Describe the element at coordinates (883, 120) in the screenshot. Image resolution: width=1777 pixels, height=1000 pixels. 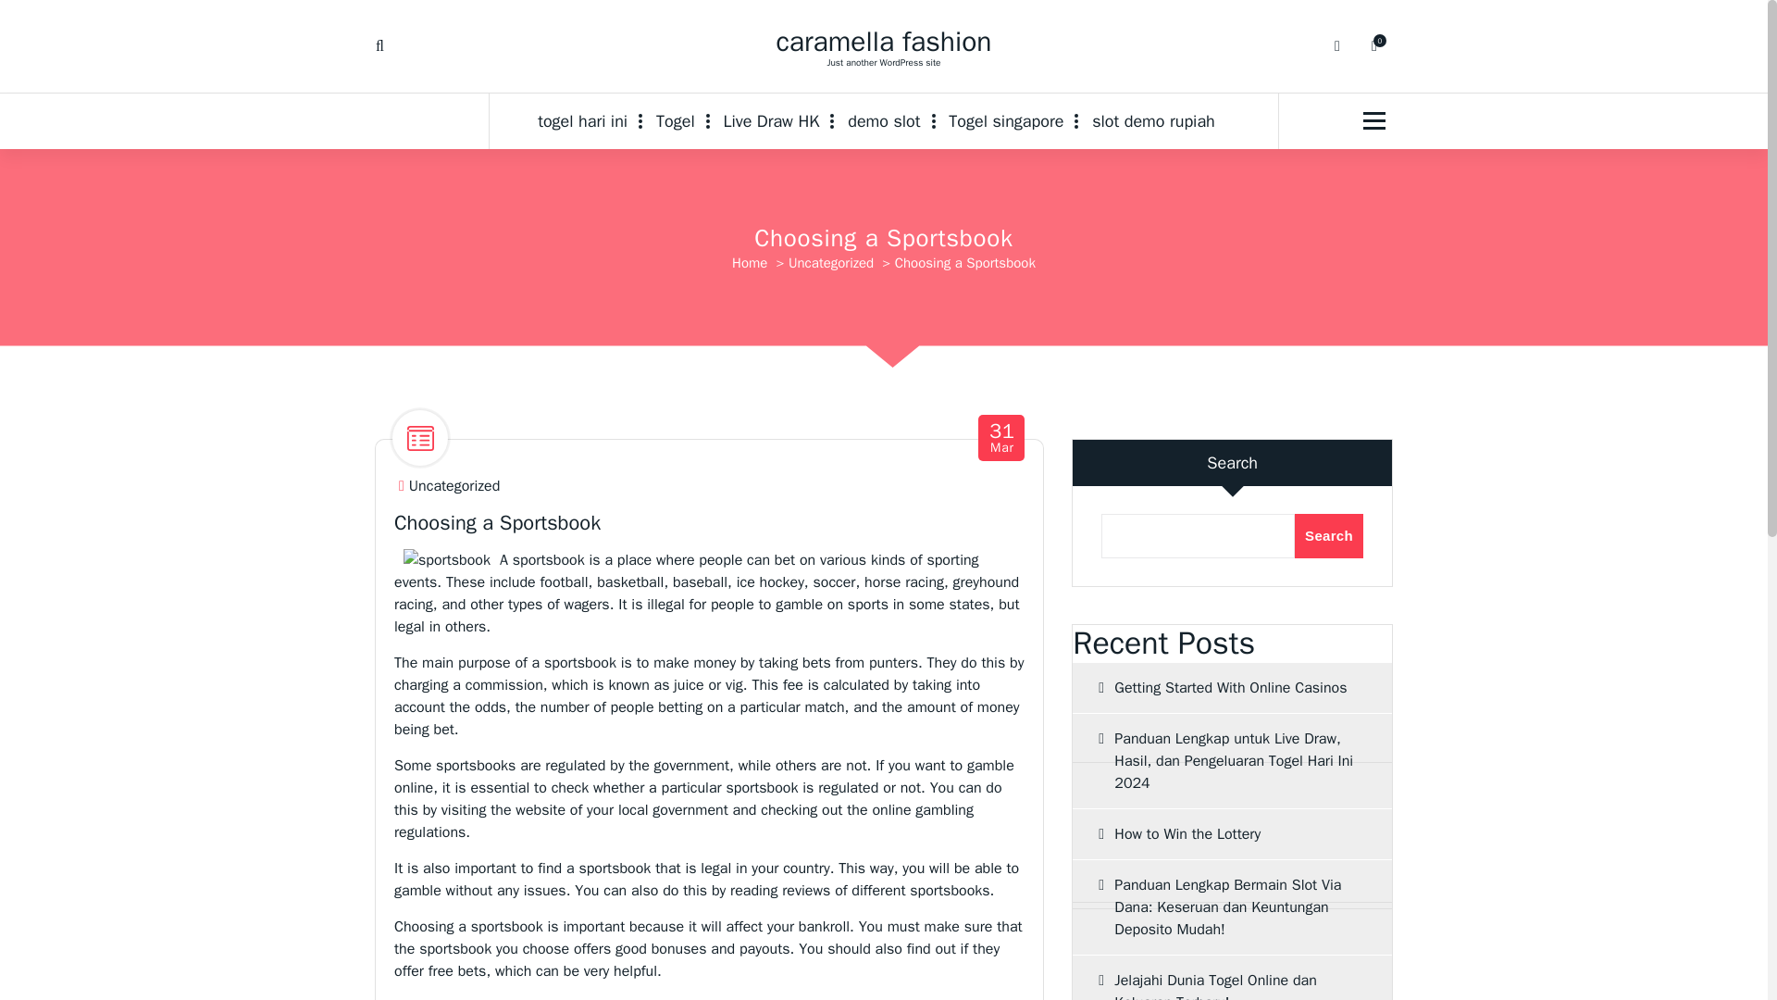
I see `Togel singapore` at that location.